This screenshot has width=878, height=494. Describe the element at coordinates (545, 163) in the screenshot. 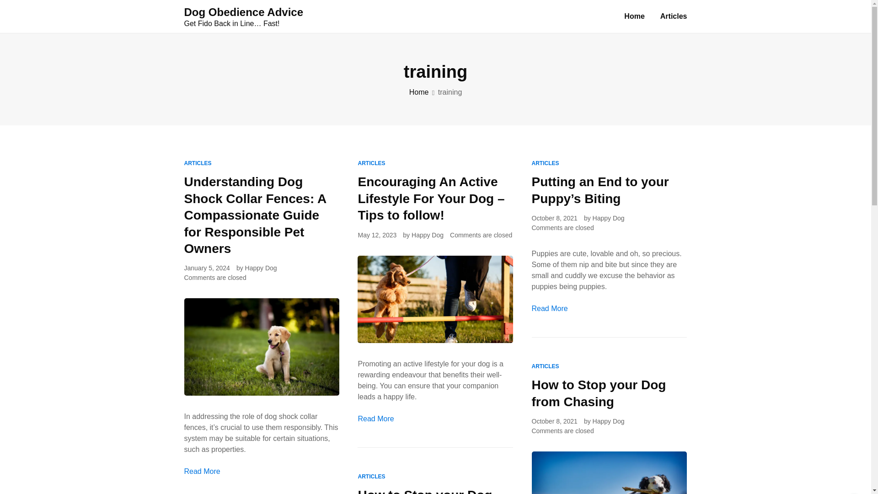

I see `ARTICLES` at that location.